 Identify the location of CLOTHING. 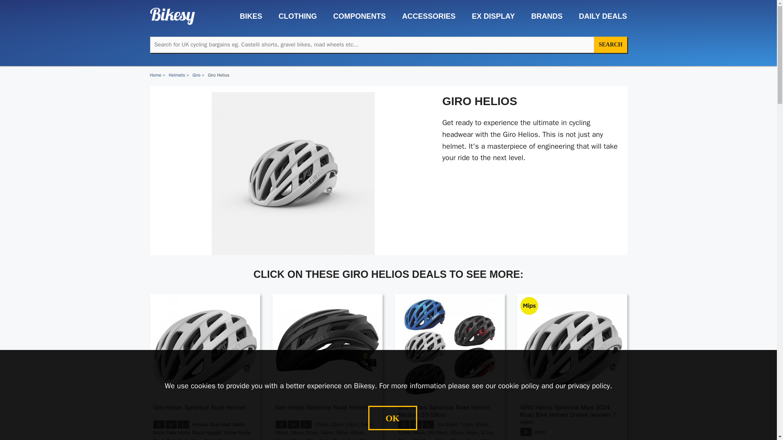
(294, 16).